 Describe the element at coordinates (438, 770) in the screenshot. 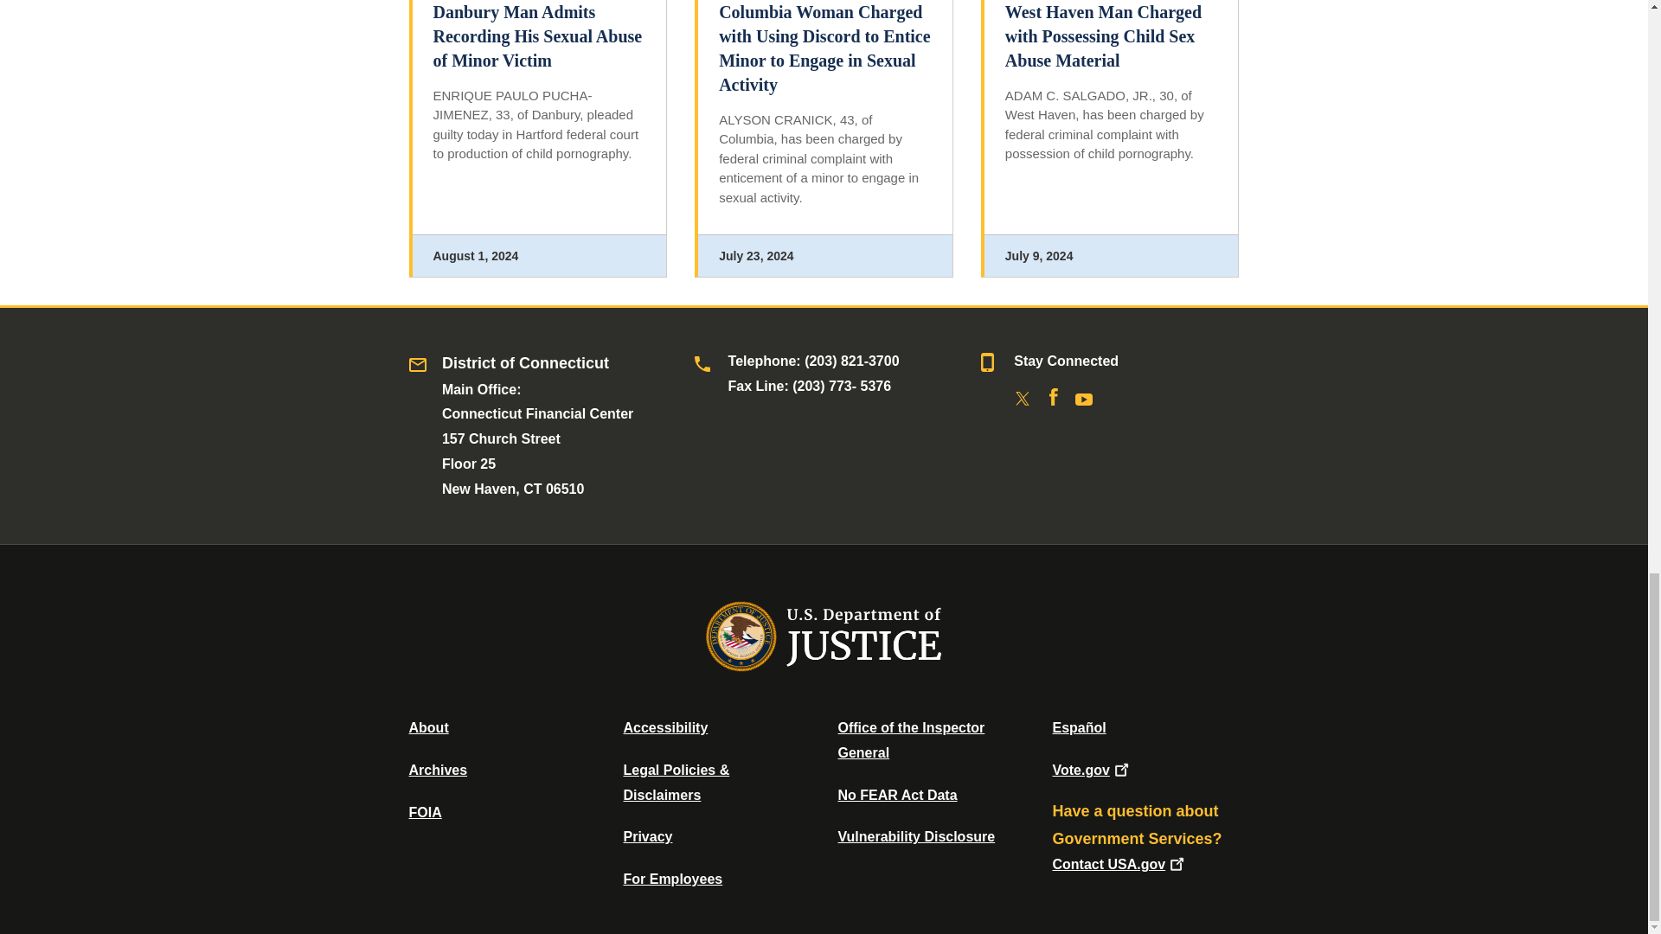

I see `Department of Justice Archive` at that location.